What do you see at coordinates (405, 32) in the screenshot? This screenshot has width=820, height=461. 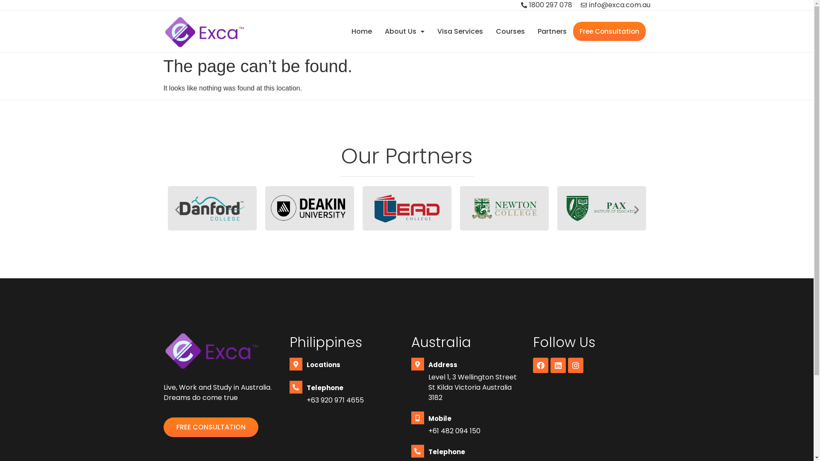 I see `About Us` at bounding box center [405, 32].